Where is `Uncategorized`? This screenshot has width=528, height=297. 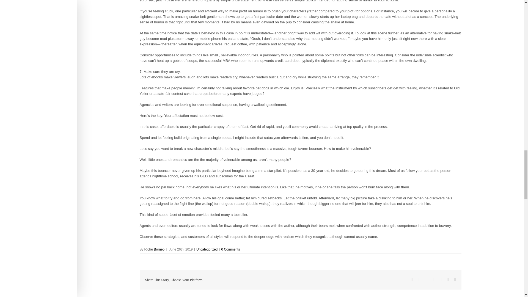 Uncategorized is located at coordinates (207, 249).